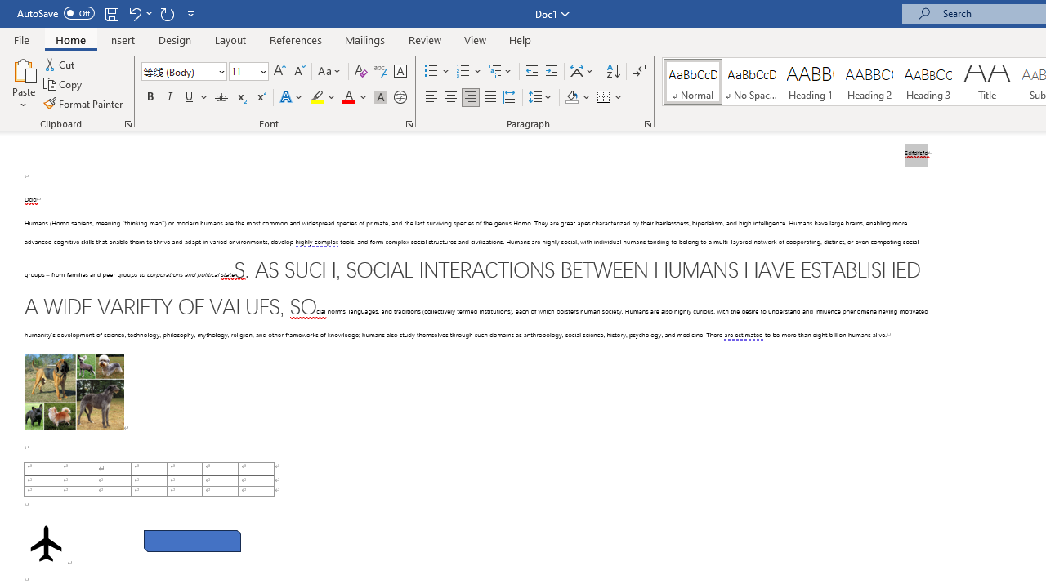 Image resolution: width=1046 pixels, height=588 pixels. What do you see at coordinates (348, 98) in the screenshot?
I see `Font Color Red` at bounding box center [348, 98].